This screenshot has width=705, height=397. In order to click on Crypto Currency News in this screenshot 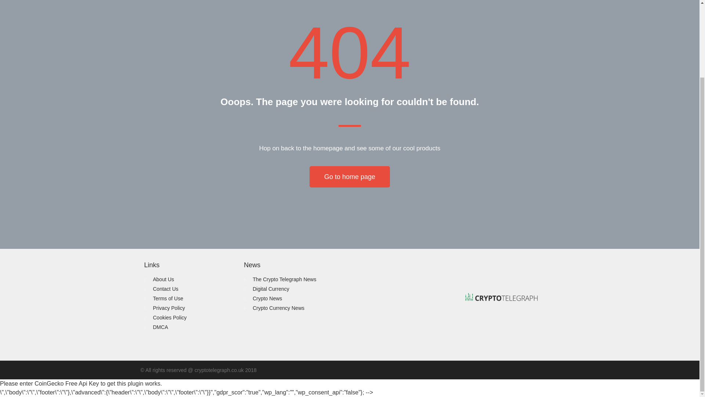, I will do `click(343, 308)`.